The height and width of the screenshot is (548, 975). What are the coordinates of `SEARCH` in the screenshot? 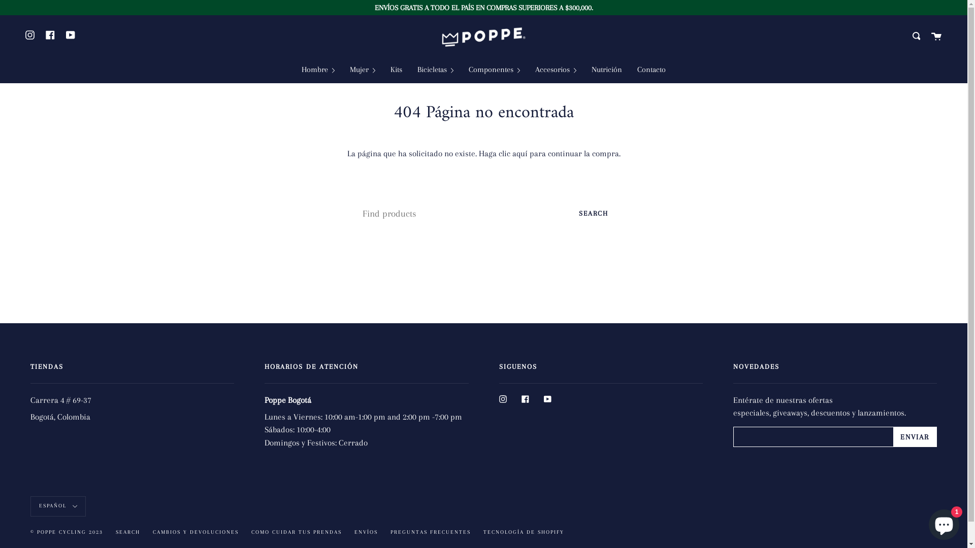 It's located at (128, 532).